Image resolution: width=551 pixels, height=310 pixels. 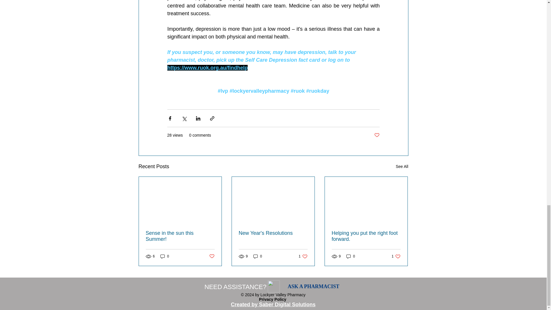 What do you see at coordinates (377, 135) in the screenshot?
I see `Post not marked as liked` at bounding box center [377, 135].